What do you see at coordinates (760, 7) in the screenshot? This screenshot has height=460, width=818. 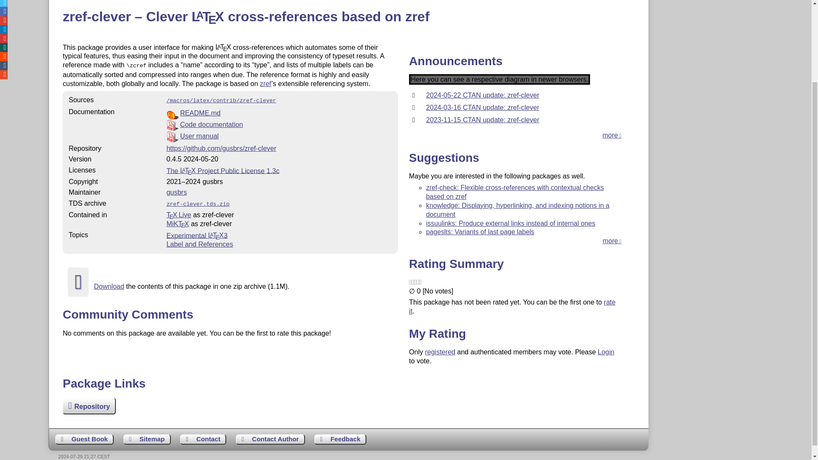 I see `CTAN lion drawing by Duane Bibby` at bounding box center [760, 7].